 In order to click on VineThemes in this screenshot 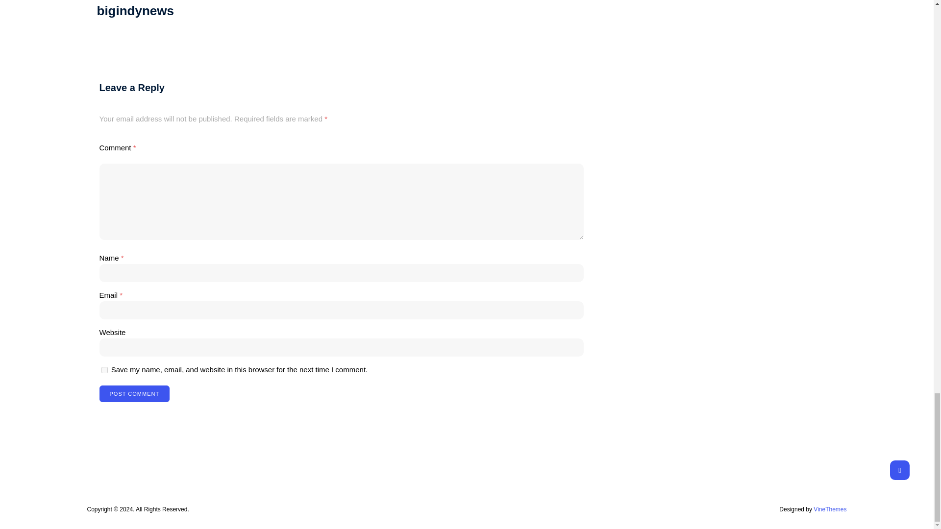, I will do `click(830, 509)`.